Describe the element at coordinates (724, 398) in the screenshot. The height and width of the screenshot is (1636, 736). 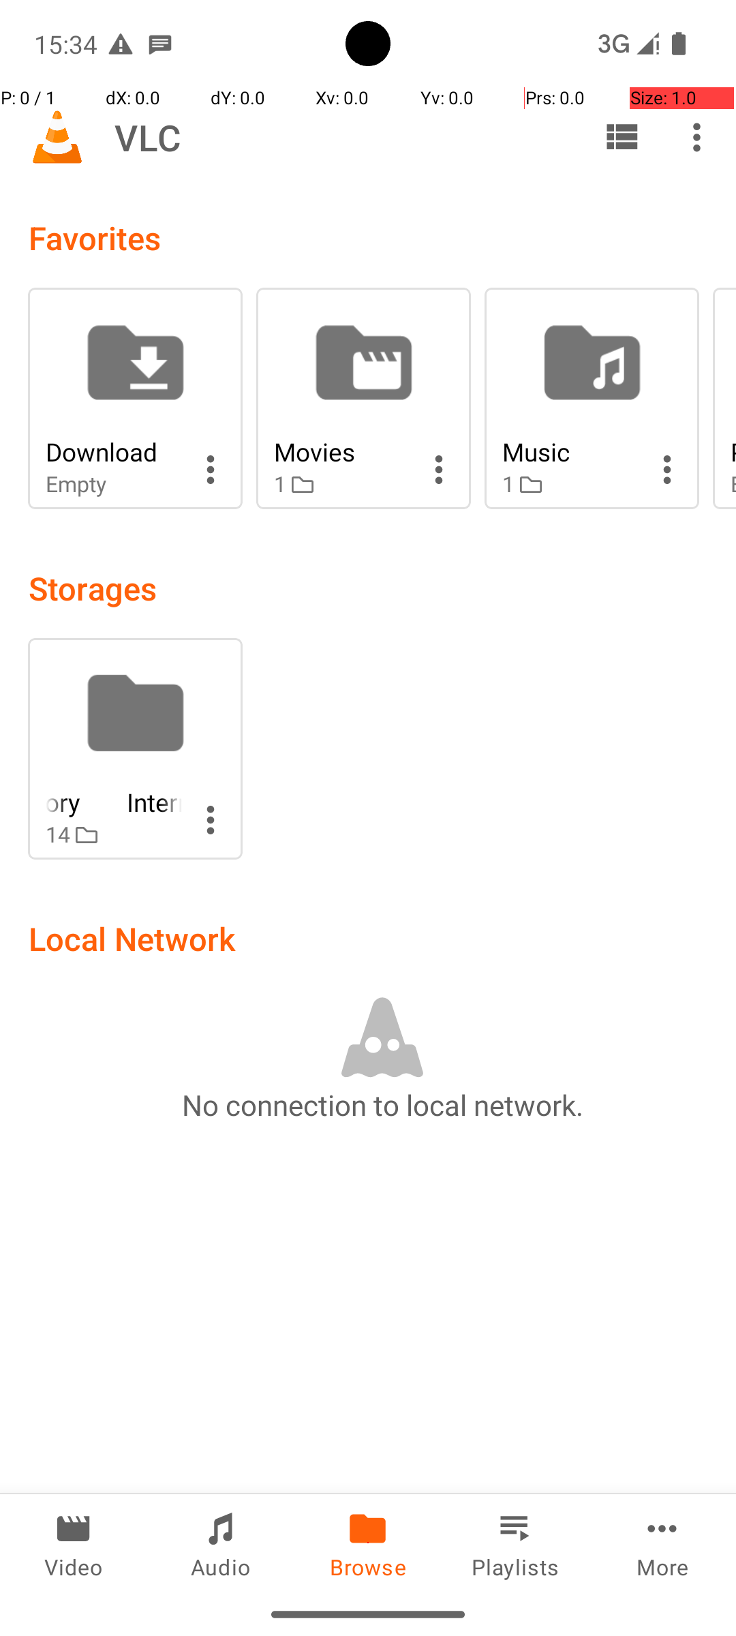
I see `Favorite: Podcasts, Empty` at that location.